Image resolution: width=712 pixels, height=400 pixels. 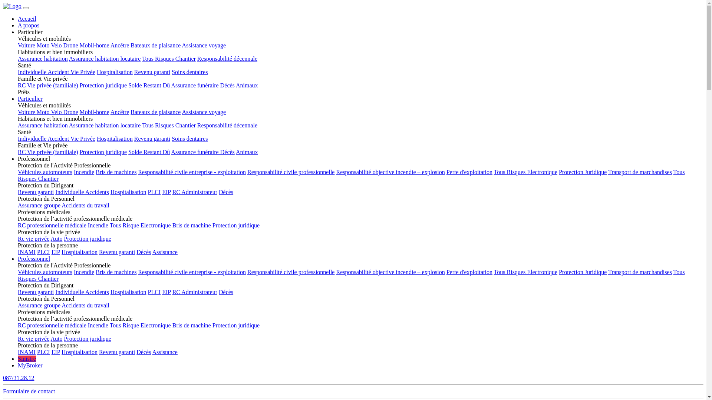 I want to click on Auto, so click(x=56, y=339).